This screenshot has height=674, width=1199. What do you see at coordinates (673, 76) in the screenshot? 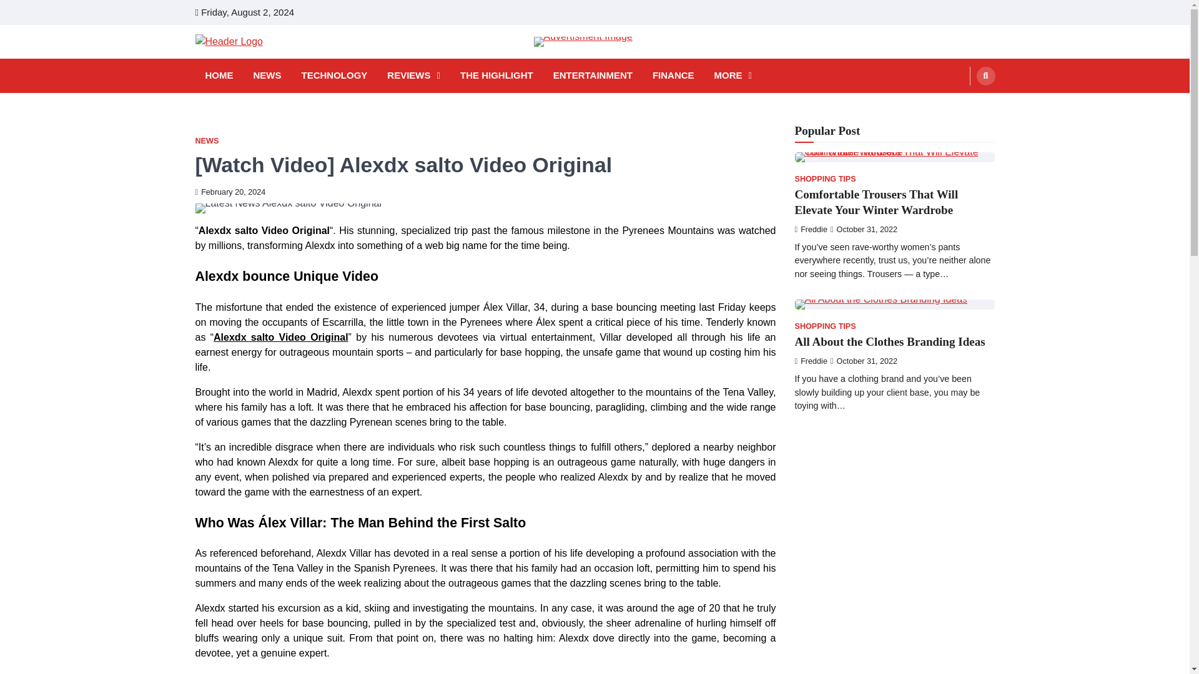
I see `FINANCE` at bounding box center [673, 76].